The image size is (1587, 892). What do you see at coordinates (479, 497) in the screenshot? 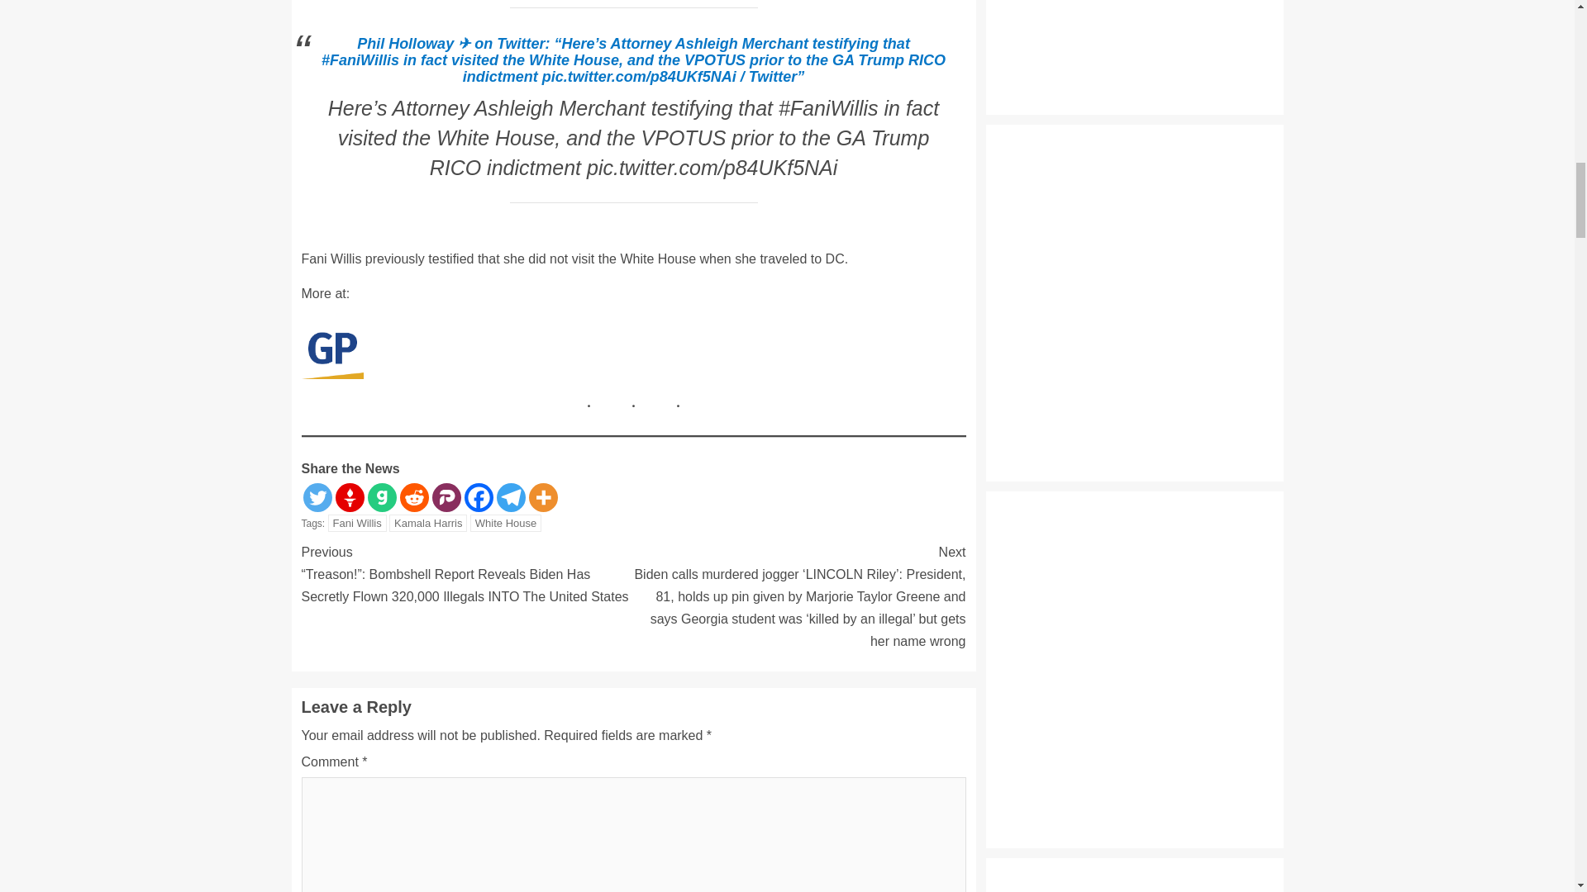
I see `Facebook` at bounding box center [479, 497].